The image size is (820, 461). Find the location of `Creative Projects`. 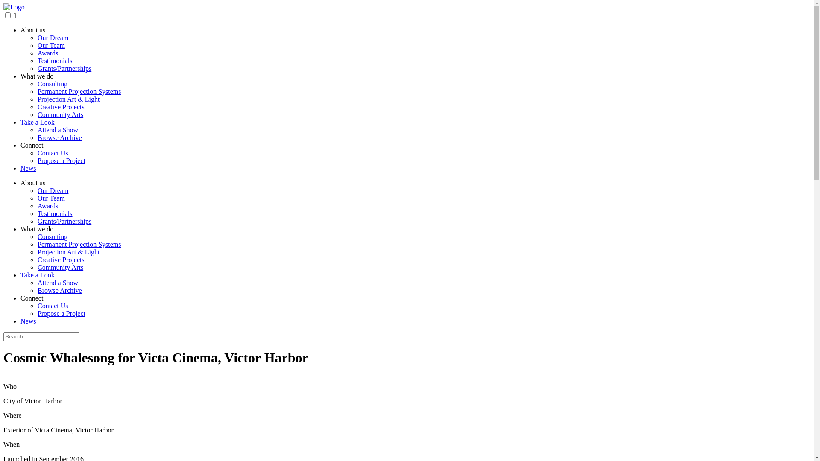

Creative Projects is located at coordinates (61, 260).